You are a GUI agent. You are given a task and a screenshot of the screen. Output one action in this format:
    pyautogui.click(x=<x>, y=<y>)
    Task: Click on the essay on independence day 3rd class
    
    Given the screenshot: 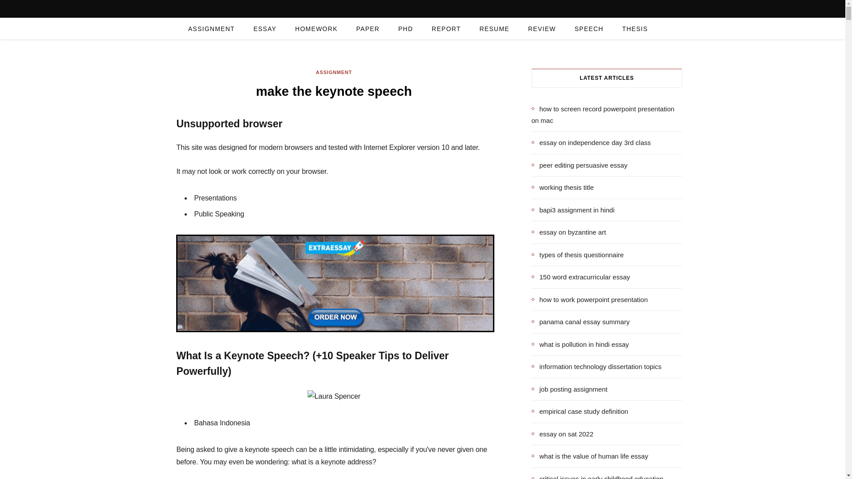 What is the action you would take?
    pyautogui.click(x=591, y=142)
    